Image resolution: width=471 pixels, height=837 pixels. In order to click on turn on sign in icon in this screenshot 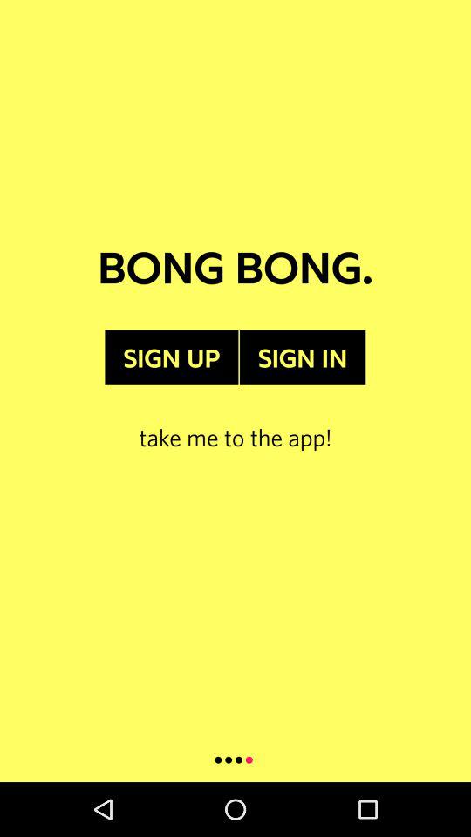, I will do `click(302, 357)`.